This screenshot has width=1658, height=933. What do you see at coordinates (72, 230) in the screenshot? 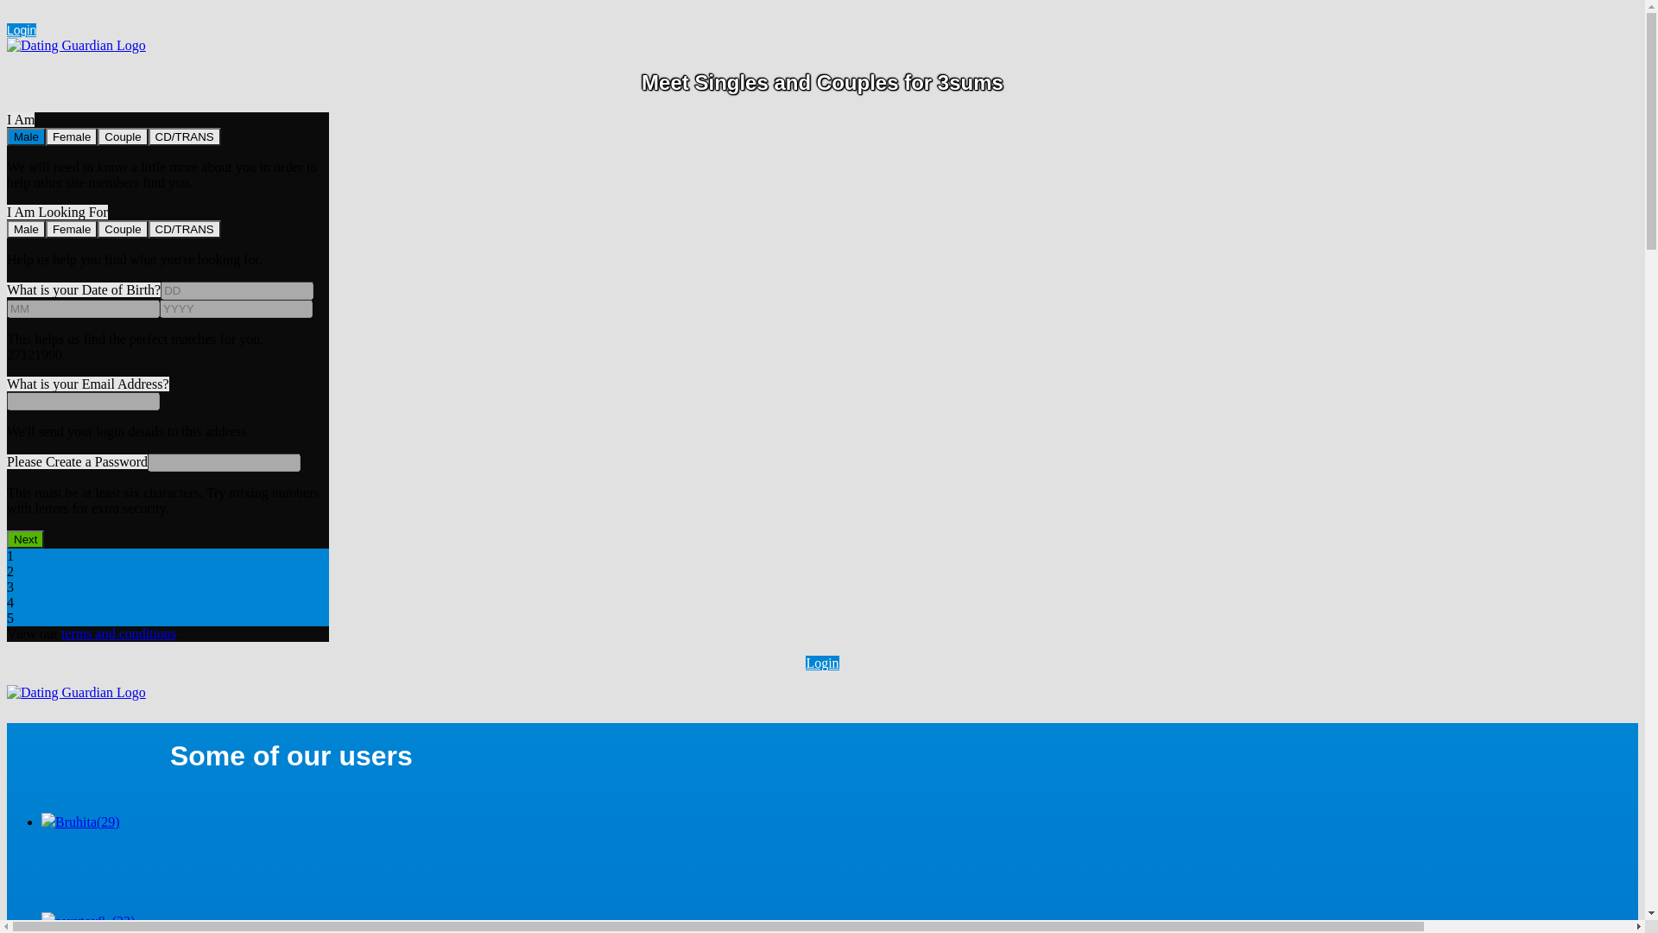
I see `Female` at bounding box center [72, 230].